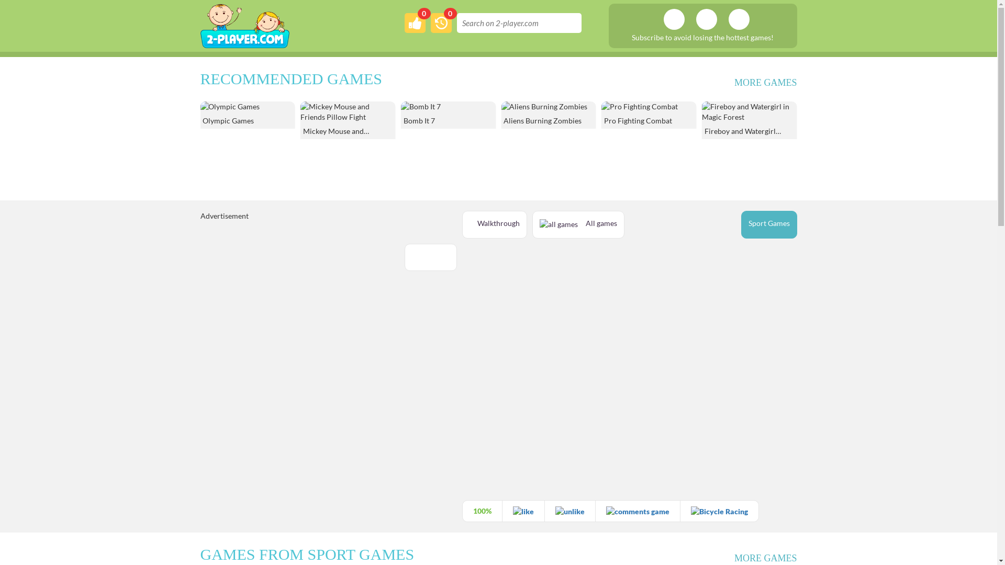 The width and height of the screenshot is (1005, 565). I want to click on Walkthrough, so click(494, 225).